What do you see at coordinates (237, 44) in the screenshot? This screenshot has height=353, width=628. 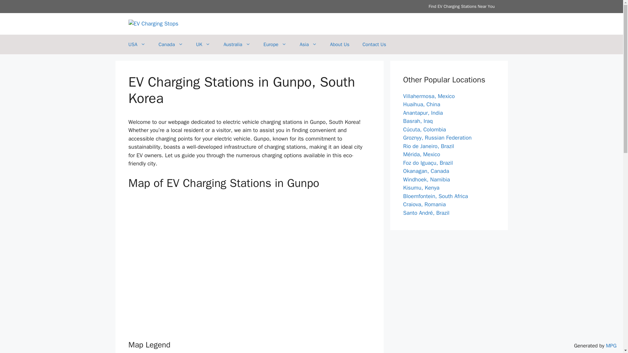 I see `Australia` at bounding box center [237, 44].